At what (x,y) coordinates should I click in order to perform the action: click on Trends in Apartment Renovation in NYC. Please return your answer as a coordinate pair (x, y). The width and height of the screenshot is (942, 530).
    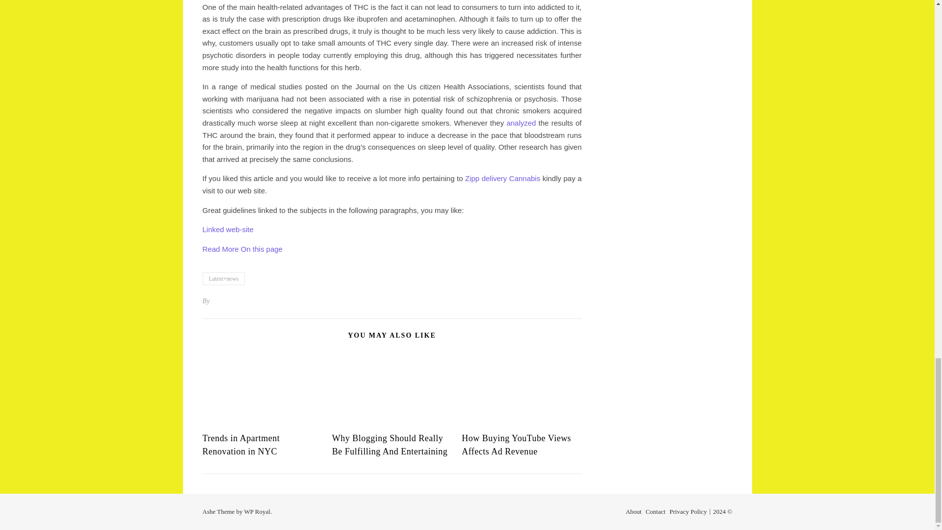
    Looking at the image, I should click on (241, 445).